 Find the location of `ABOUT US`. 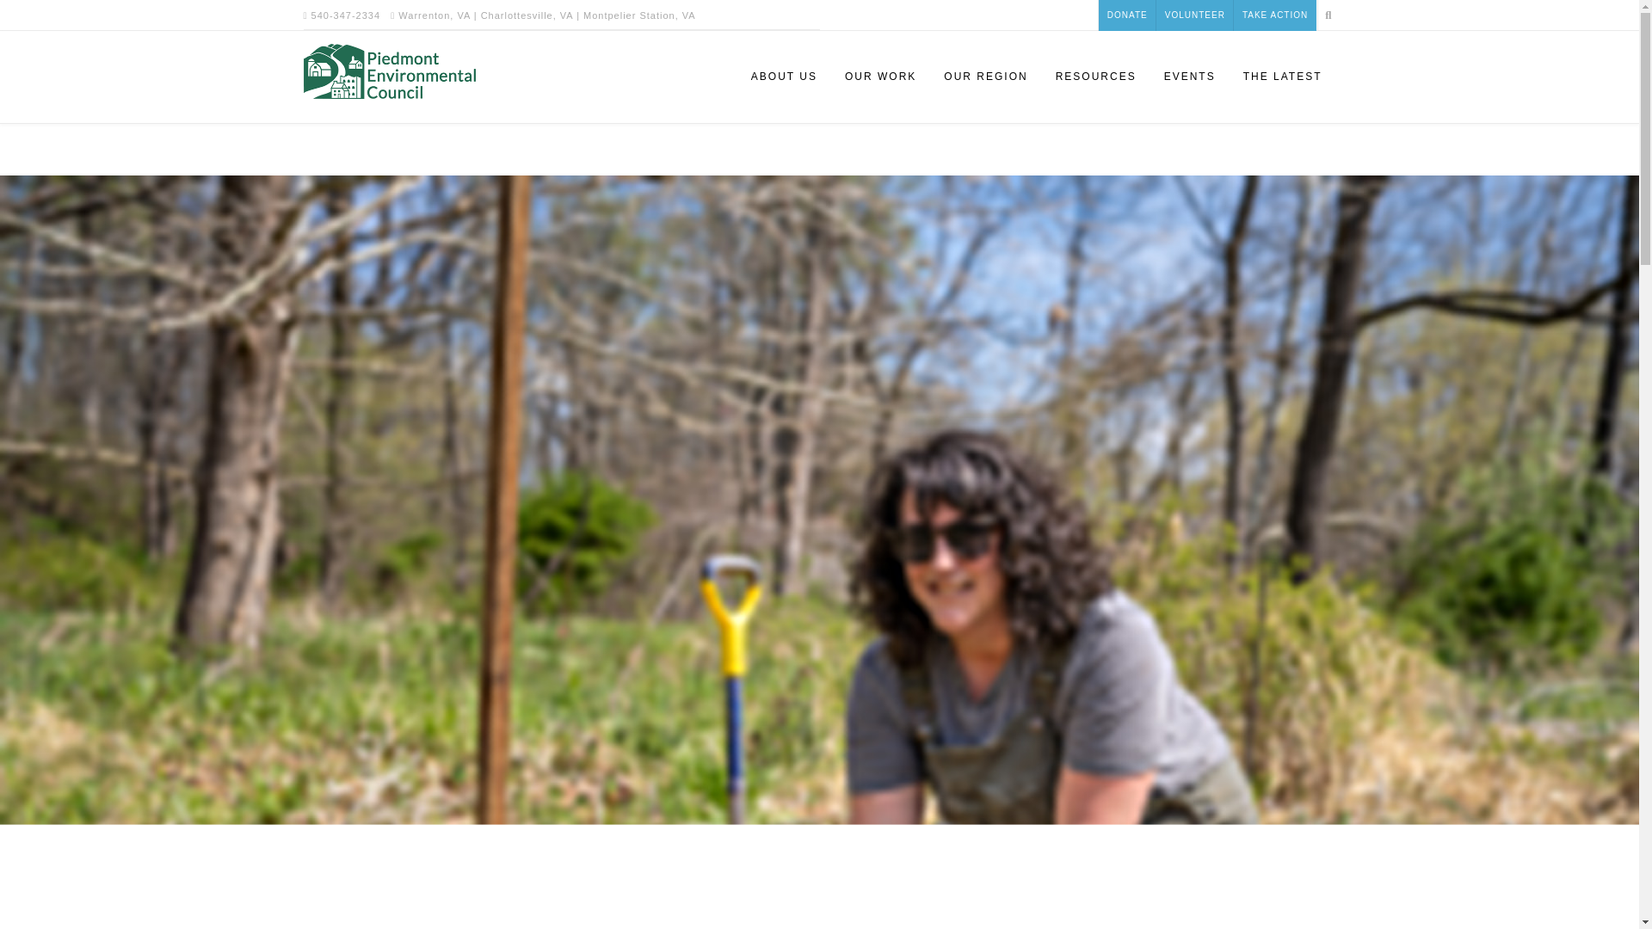

ABOUT US is located at coordinates (783, 77).